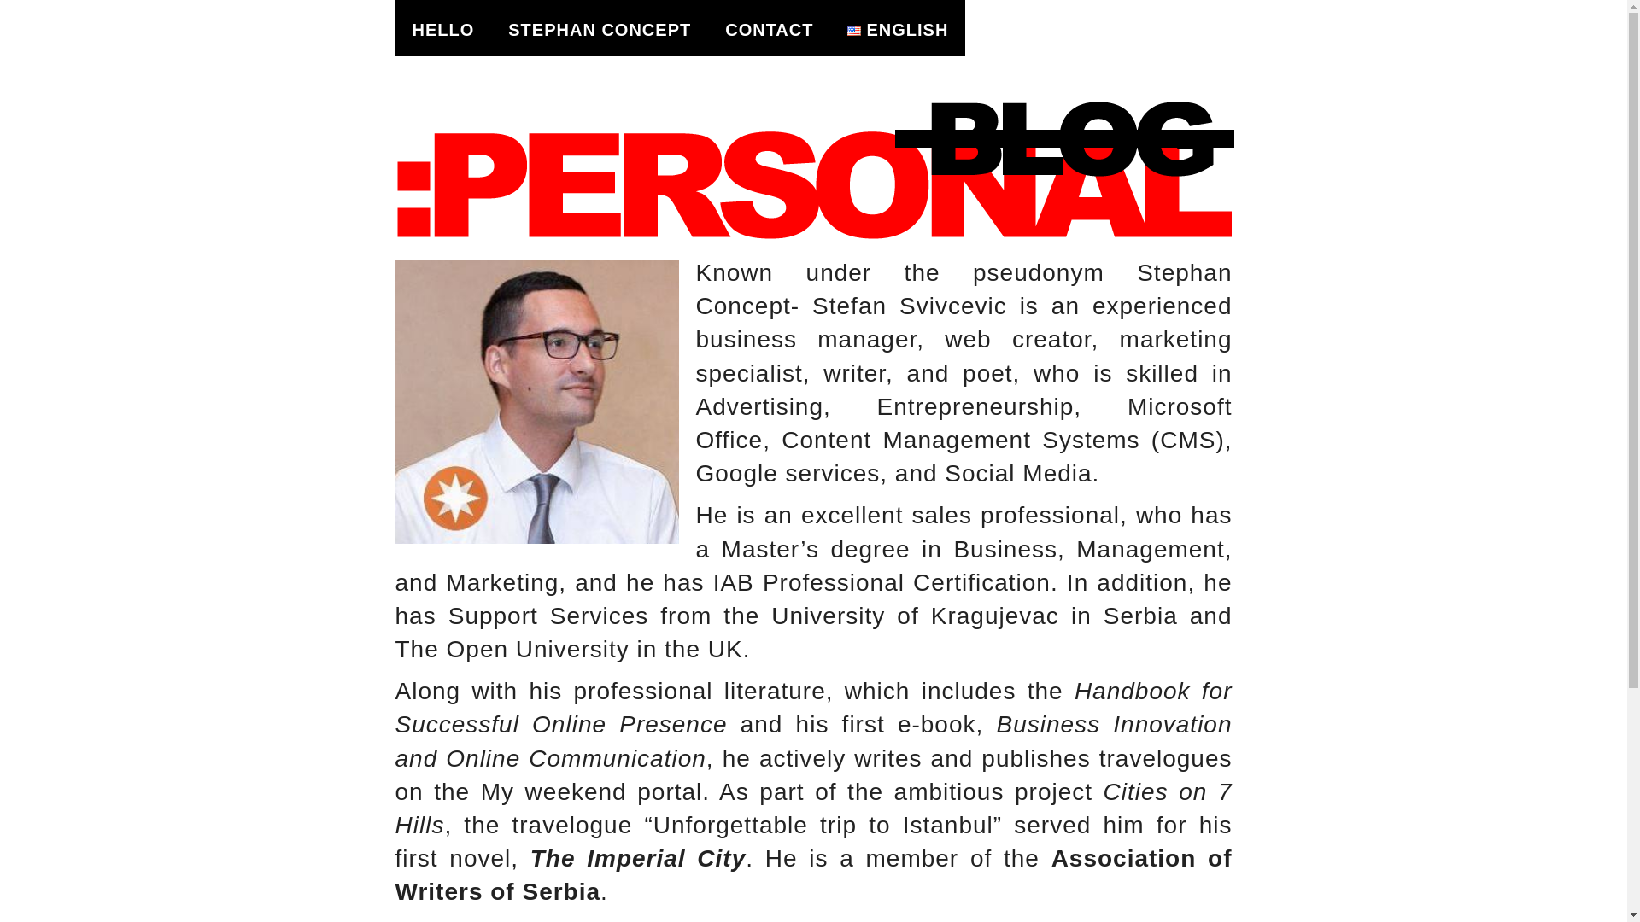 Image resolution: width=1640 pixels, height=922 pixels. What do you see at coordinates (600, 27) in the screenshot?
I see `STEPHAN CONCEPT` at bounding box center [600, 27].